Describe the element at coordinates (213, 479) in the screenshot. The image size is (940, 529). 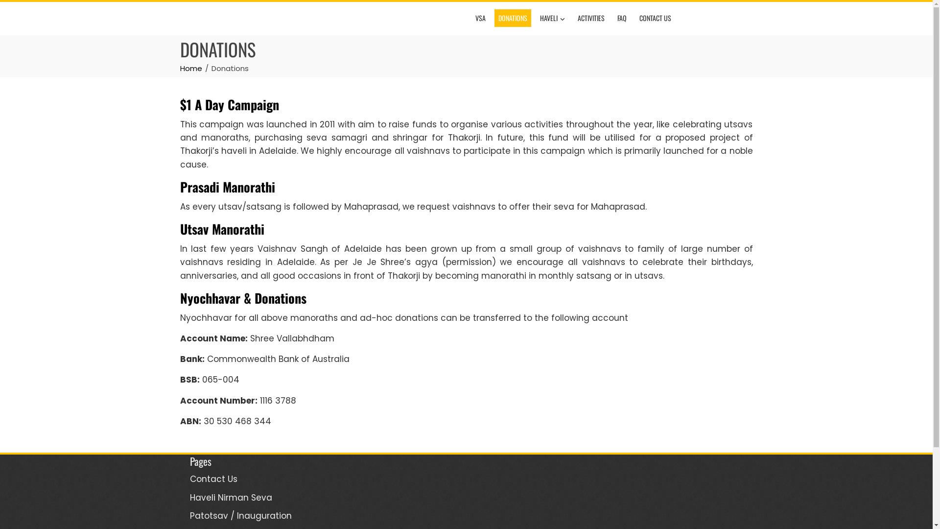
I see `Contact Us` at that location.